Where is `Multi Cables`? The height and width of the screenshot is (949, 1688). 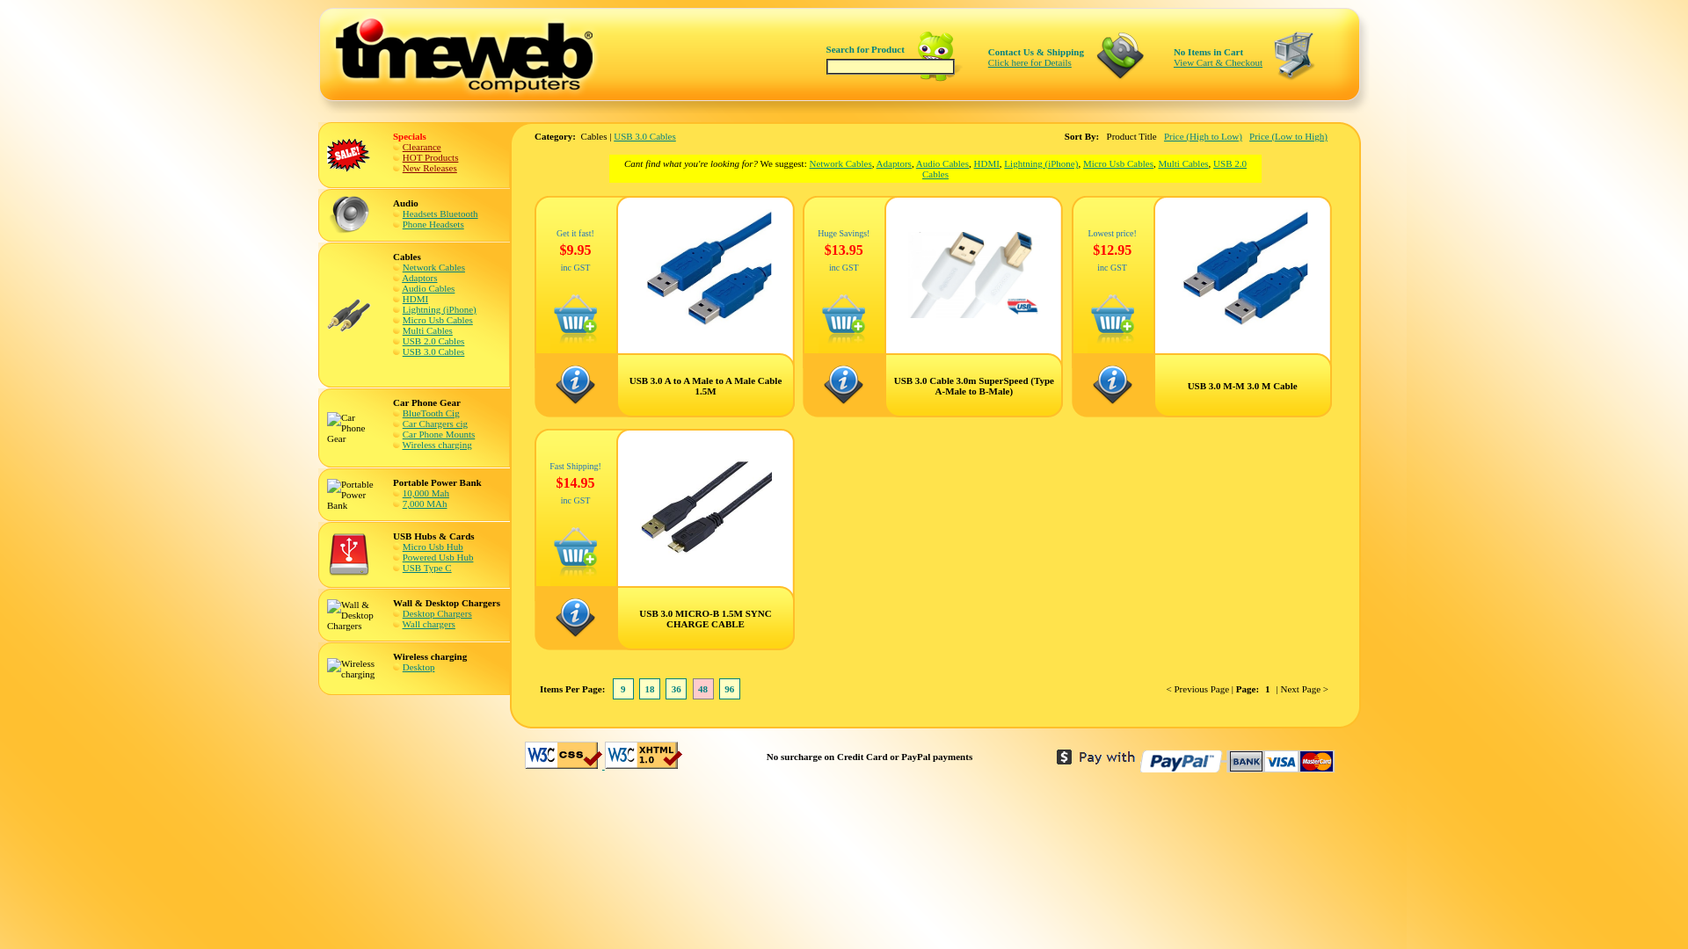
Multi Cables is located at coordinates (1183, 163).